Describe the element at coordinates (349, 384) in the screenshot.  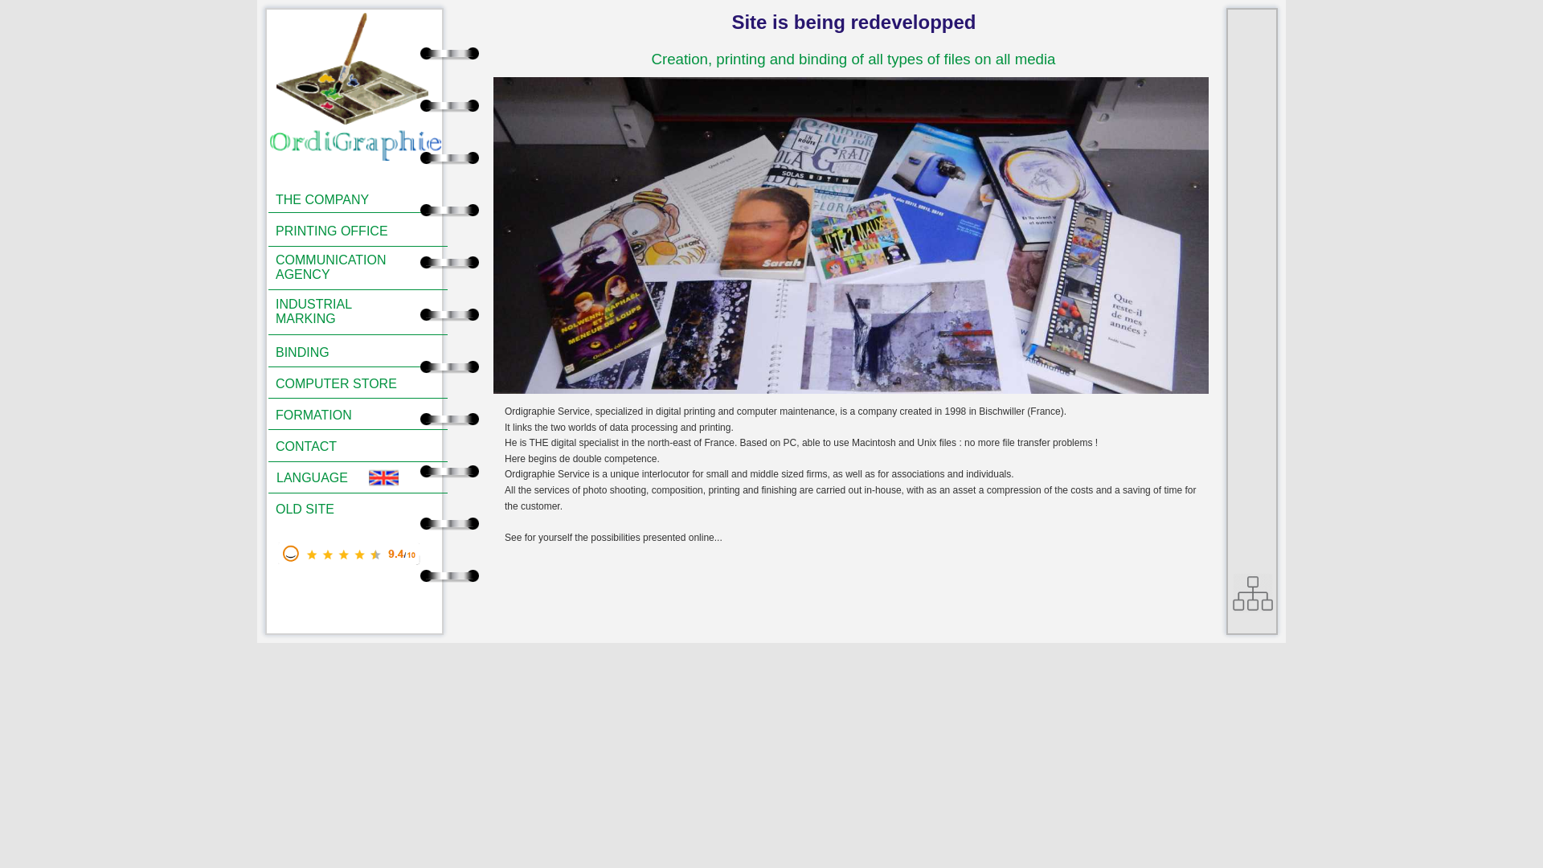
I see `COMPUTER STORE` at that location.